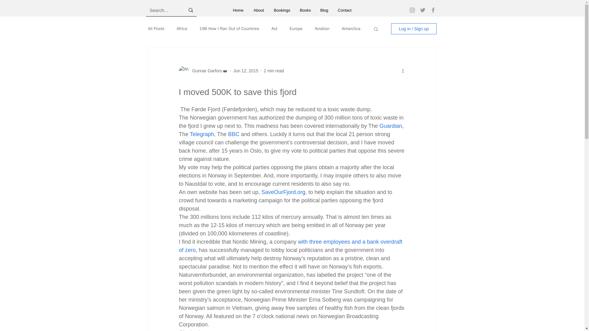 This screenshot has height=331, width=589. I want to click on Contact, so click(344, 10).